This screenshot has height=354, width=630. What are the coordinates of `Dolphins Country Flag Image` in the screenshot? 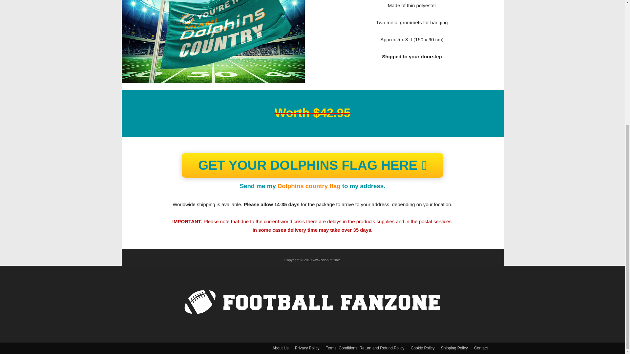 It's located at (213, 41).